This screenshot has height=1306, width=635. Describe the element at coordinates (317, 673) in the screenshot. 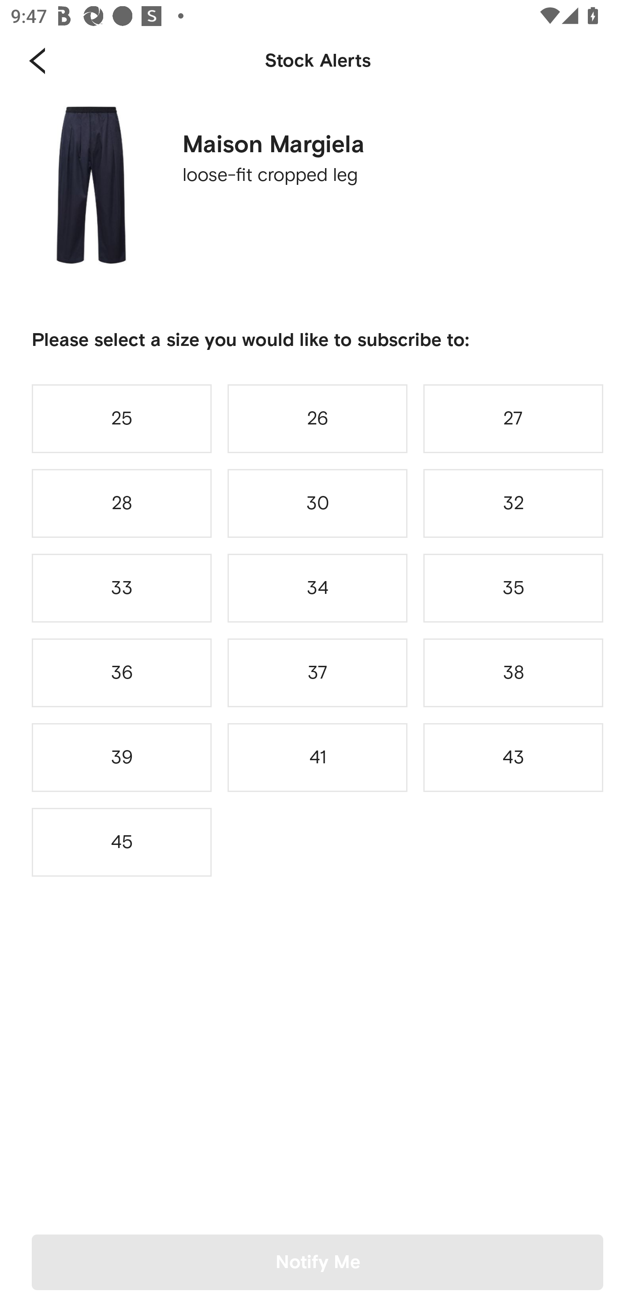

I see `37` at that location.